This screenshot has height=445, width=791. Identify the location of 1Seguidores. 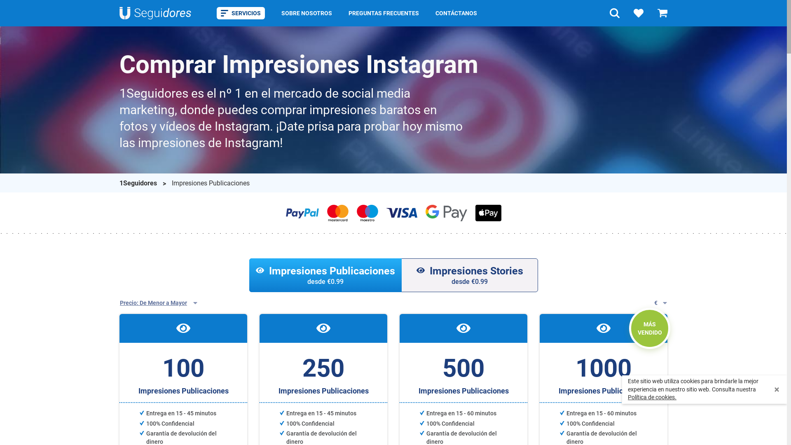
(139, 183).